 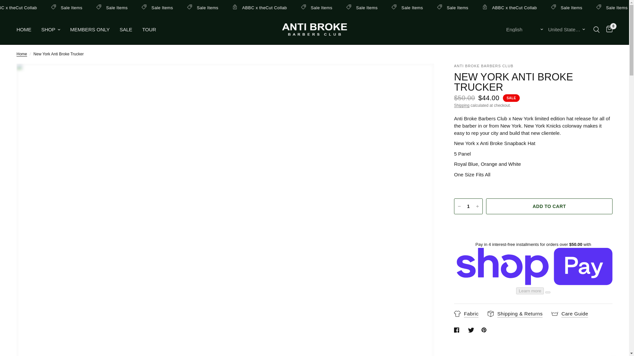 I want to click on Sale Items, so click(x=242, y=7).